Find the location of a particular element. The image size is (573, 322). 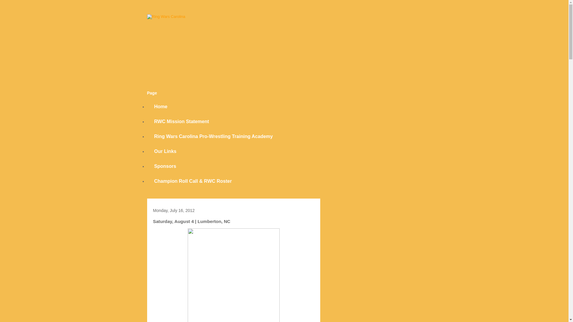

Sponsors is located at coordinates (165, 166).